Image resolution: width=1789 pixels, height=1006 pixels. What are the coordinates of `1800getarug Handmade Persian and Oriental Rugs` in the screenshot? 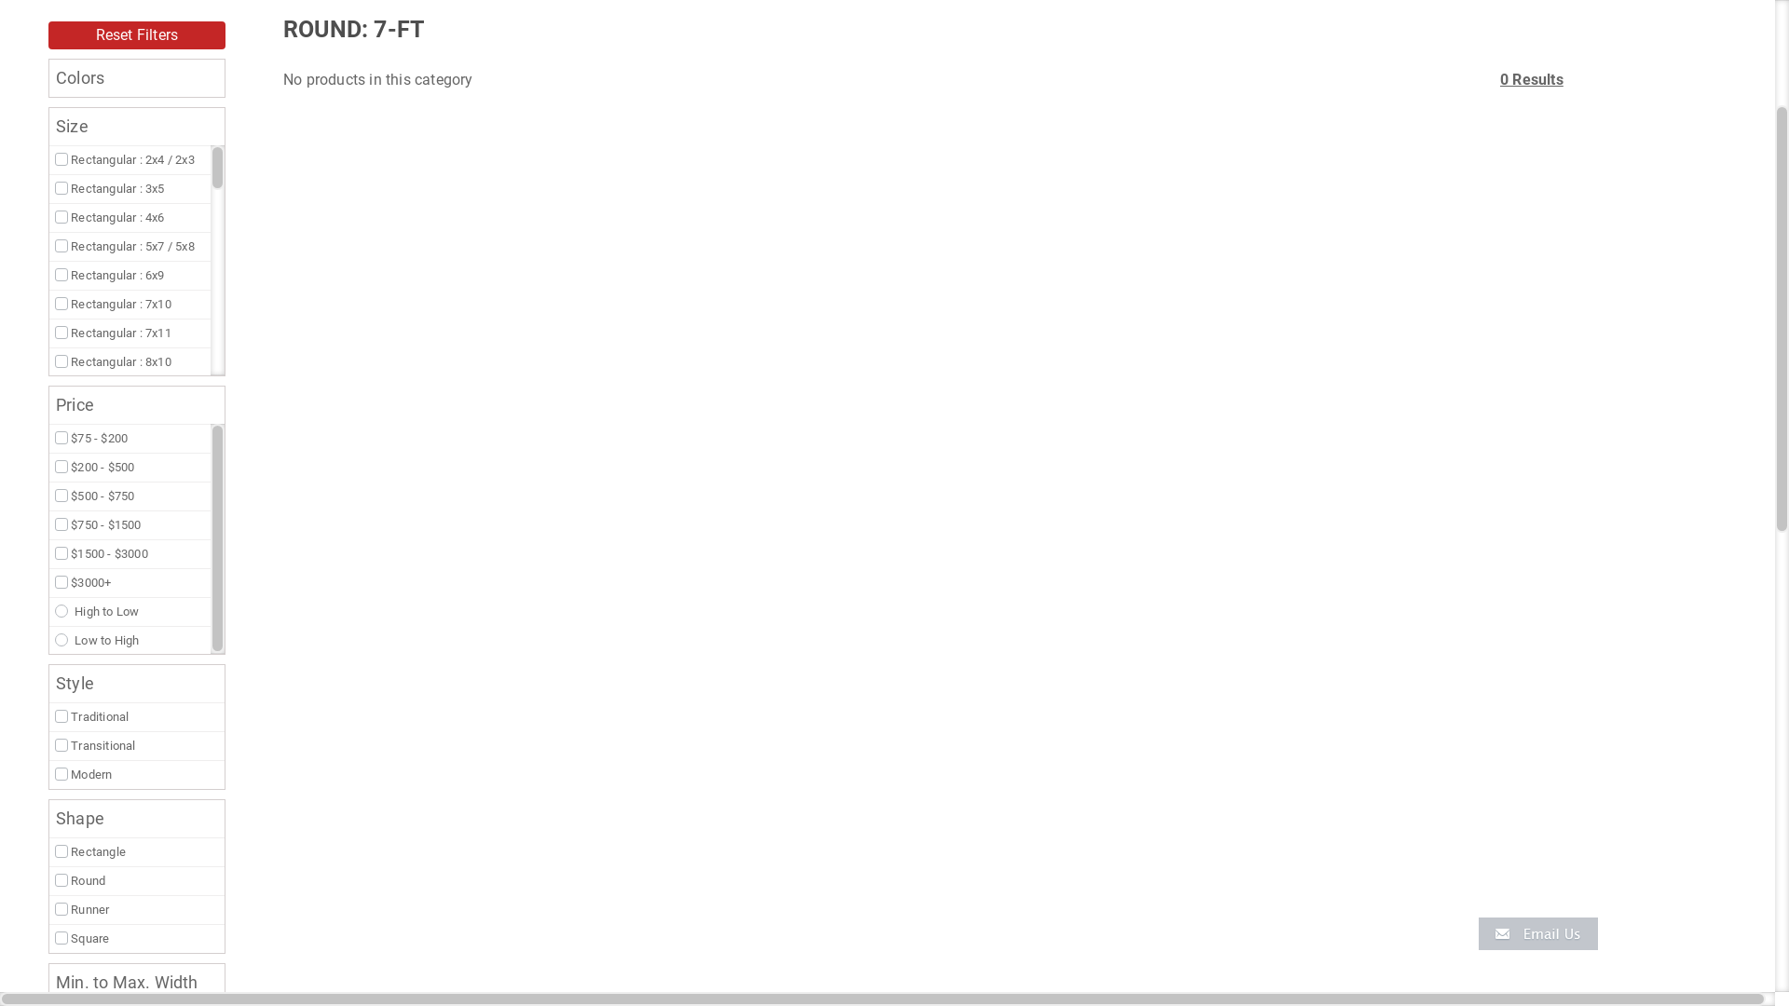 It's located at (67, 101).